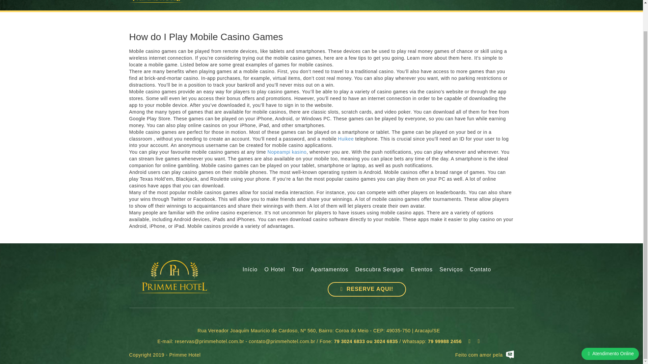 The height and width of the screenshot is (364, 648). I want to click on Descubra Sergipe, so click(379, 270).